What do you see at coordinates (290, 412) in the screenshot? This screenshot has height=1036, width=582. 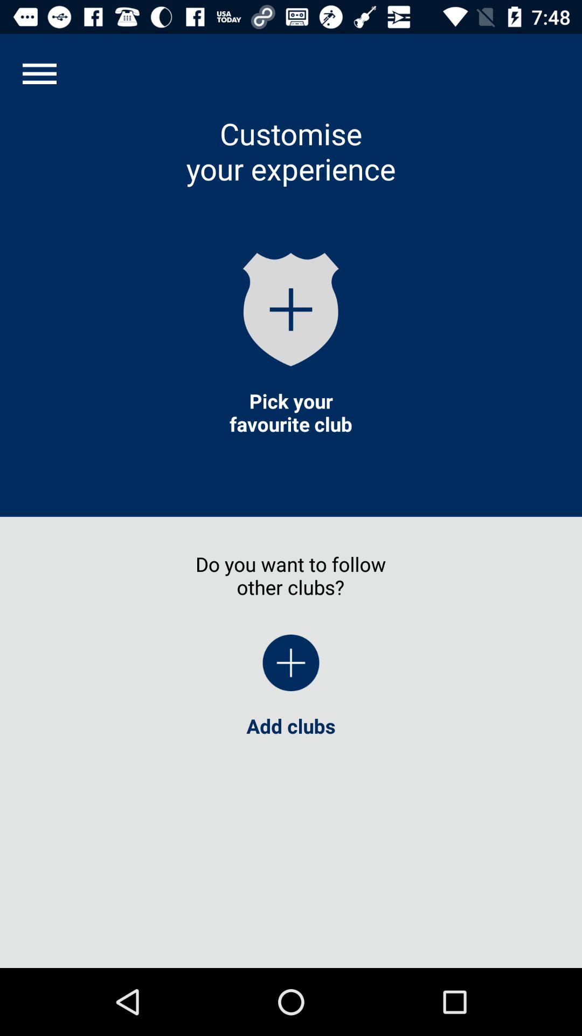 I see `swipe to pick your favourite` at bounding box center [290, 412].